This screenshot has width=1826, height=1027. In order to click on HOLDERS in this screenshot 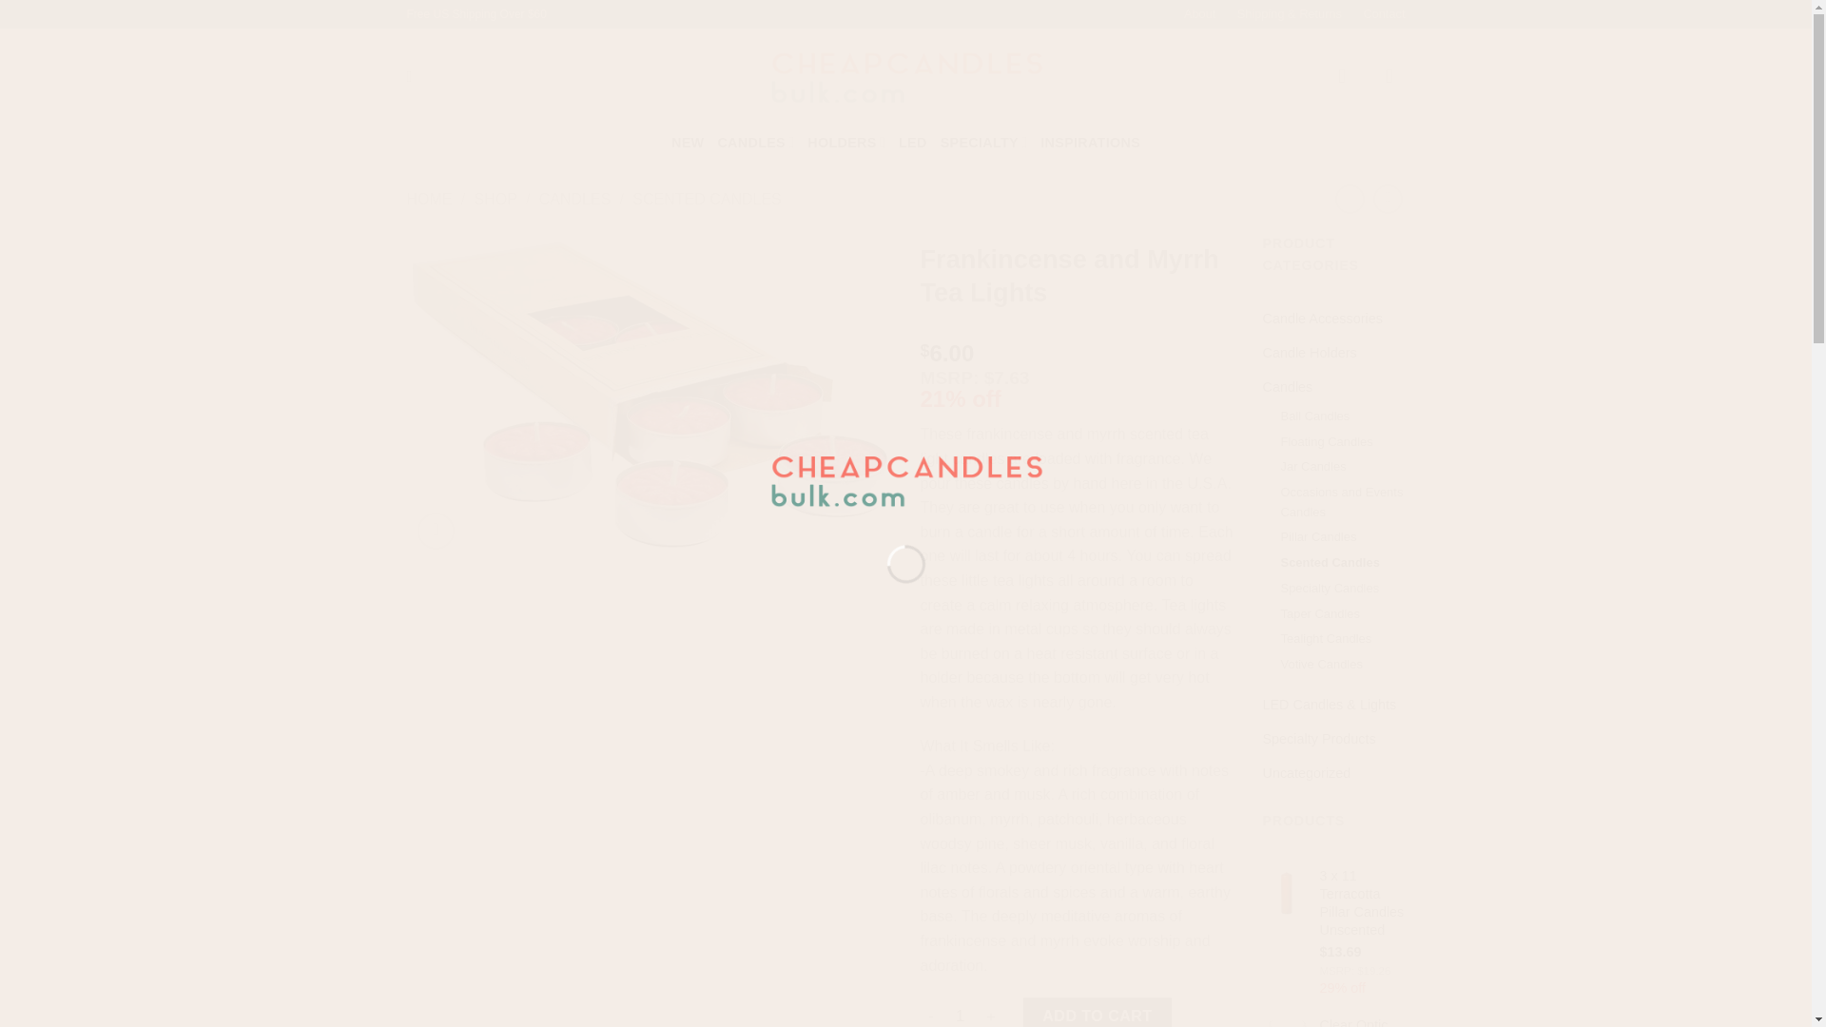, I will do `click(846, 141)`.